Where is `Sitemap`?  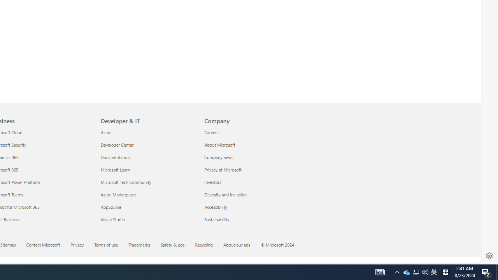 Sitemap is located at coordinates (12, 245).